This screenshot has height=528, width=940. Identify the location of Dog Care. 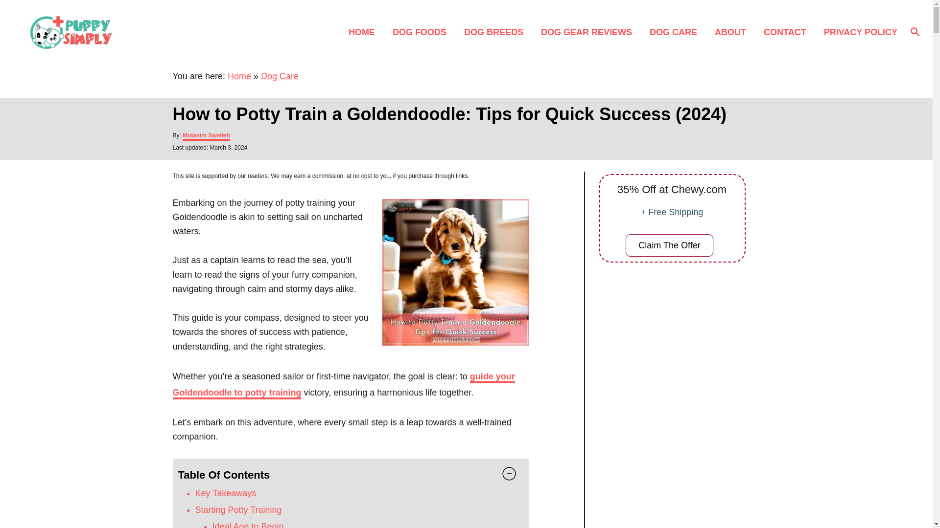
(280, 76).